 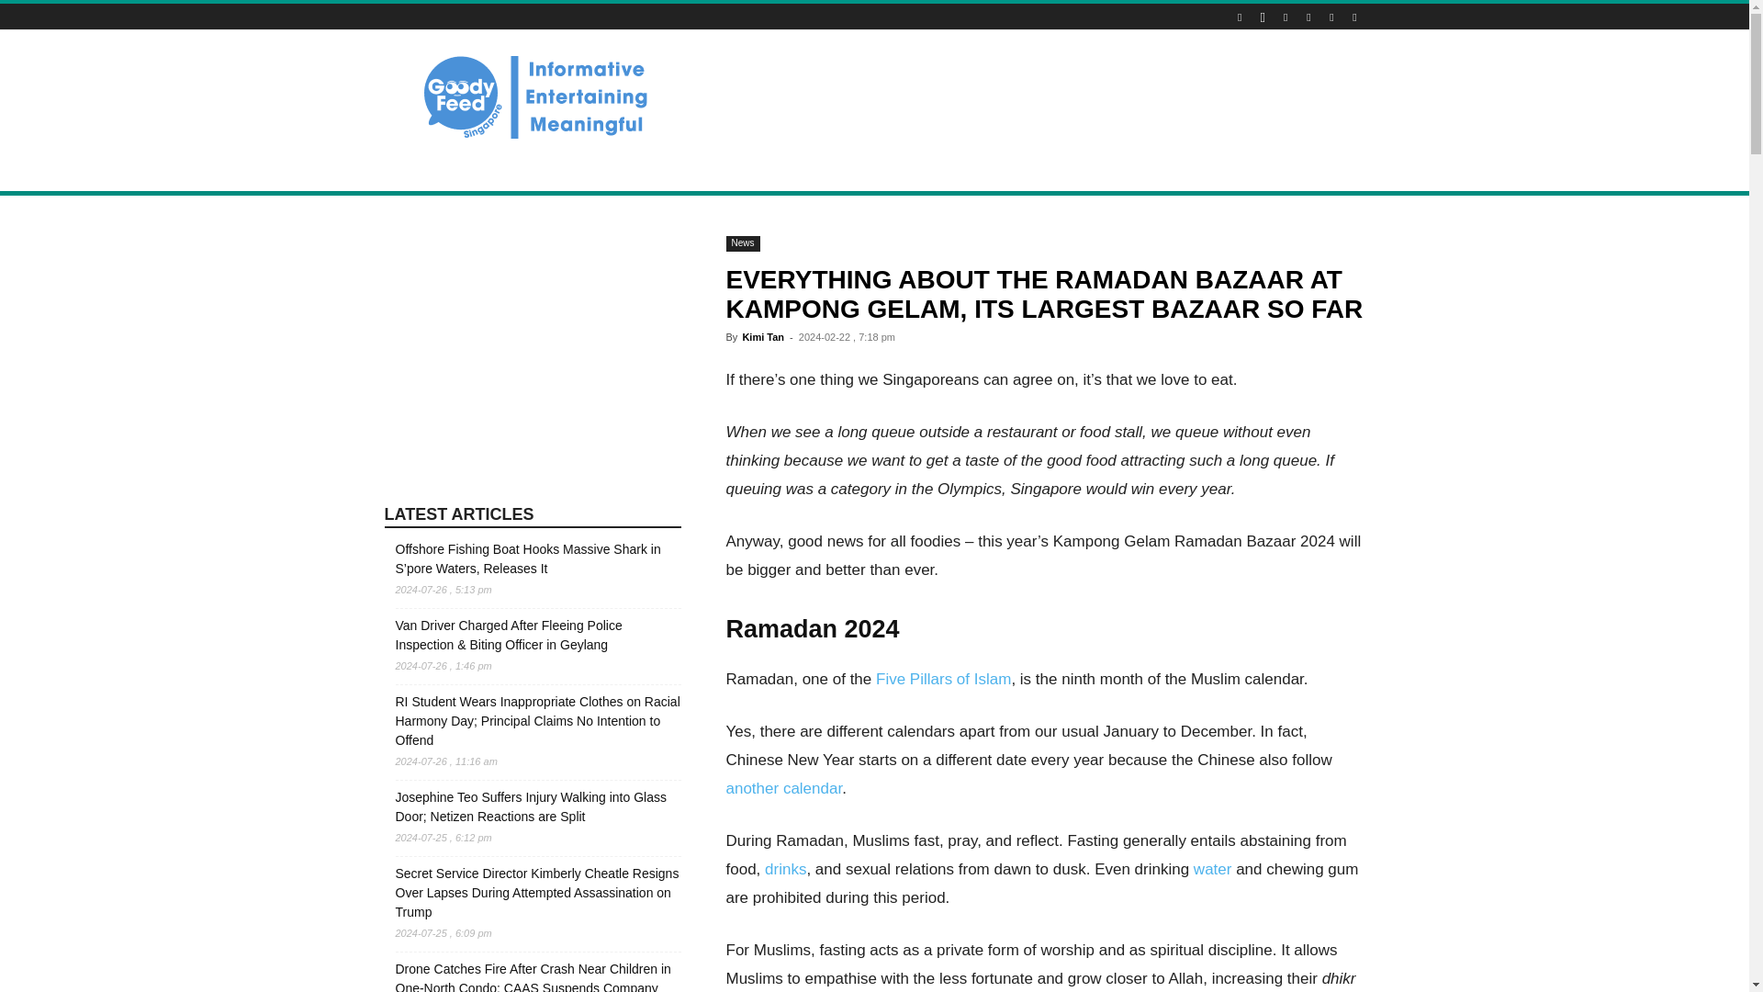 What do you see at coordinates (485, 169) in the screenshot?
I see `LIFESTYLE` at bounding box center [485, 169].